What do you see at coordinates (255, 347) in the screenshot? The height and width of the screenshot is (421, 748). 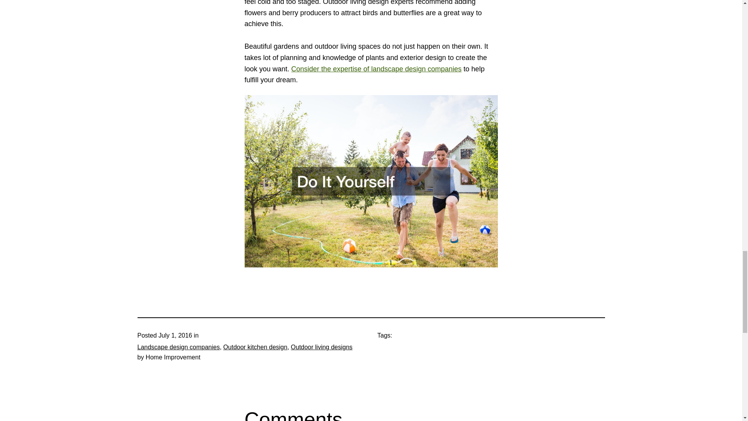 I see `Outdoor kitchen design` at bounding box center [255, 347].